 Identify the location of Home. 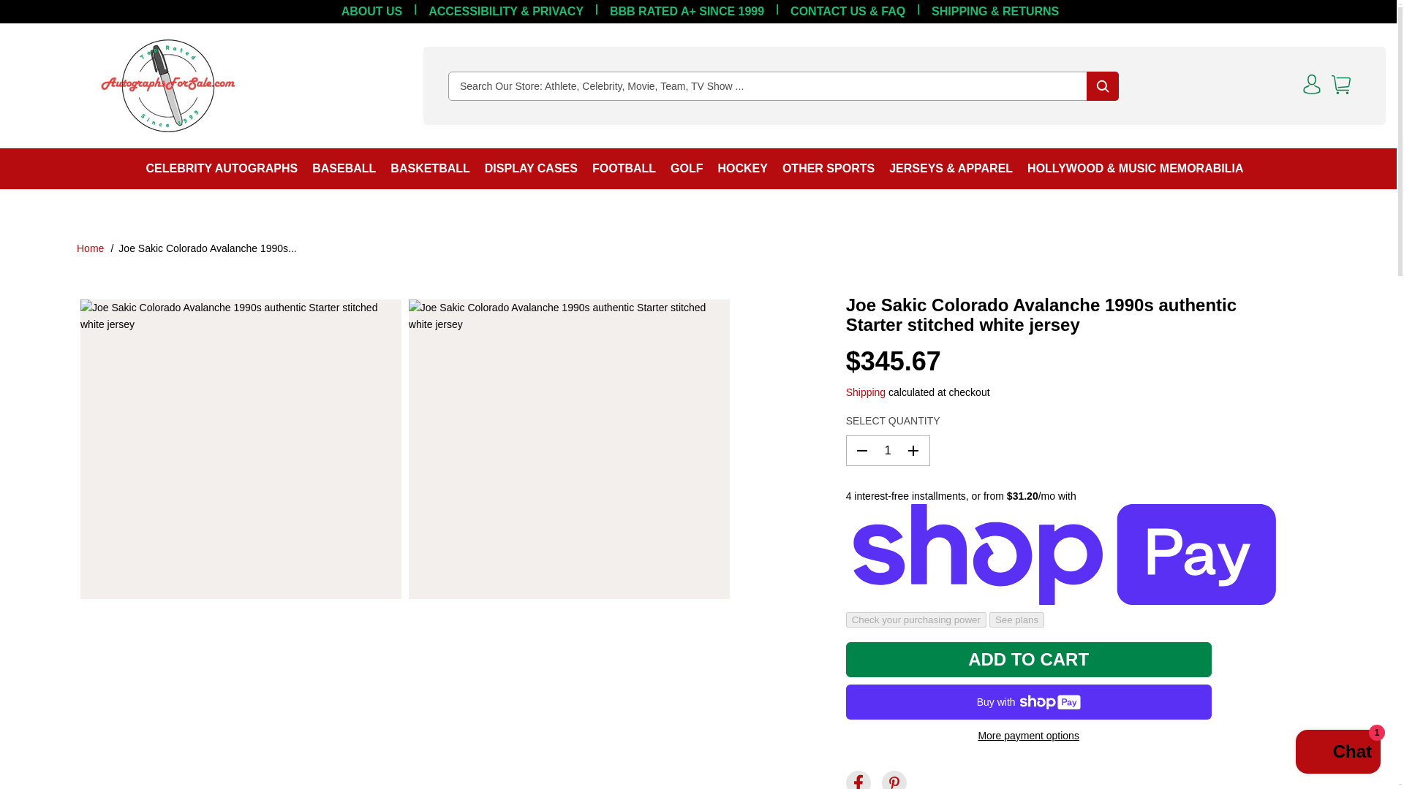
(91, 248).